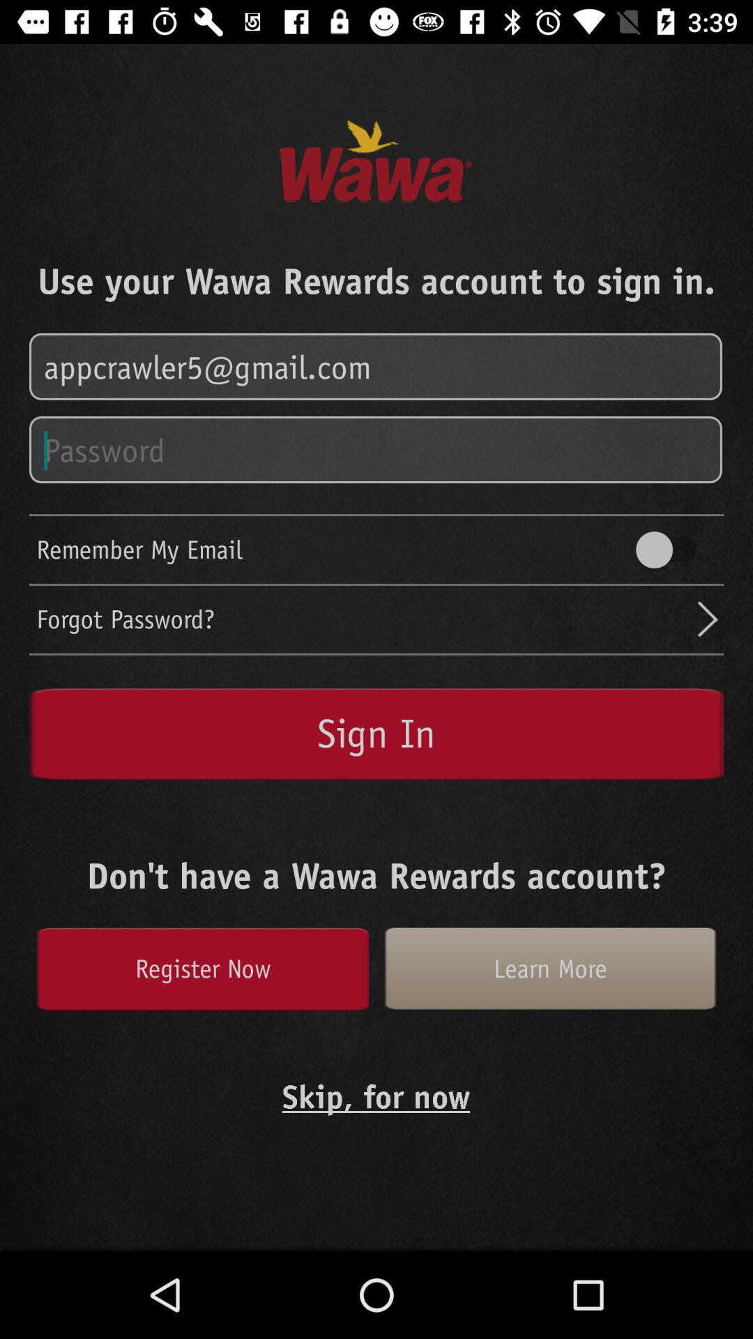  I want to click on open the item next to the remember my email item, so click(673, 550).